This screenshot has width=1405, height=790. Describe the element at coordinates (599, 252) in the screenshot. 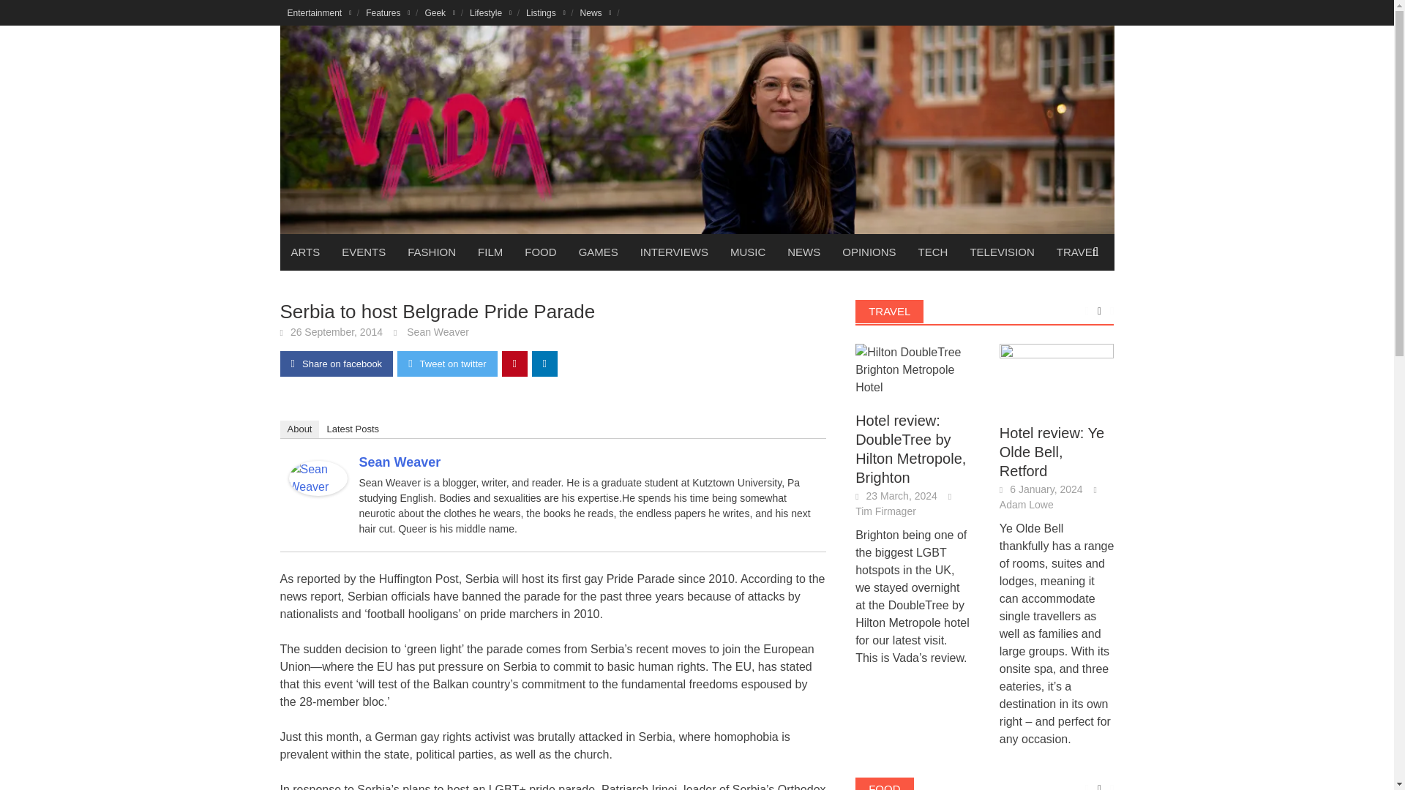

I see `GAMES` at that location.